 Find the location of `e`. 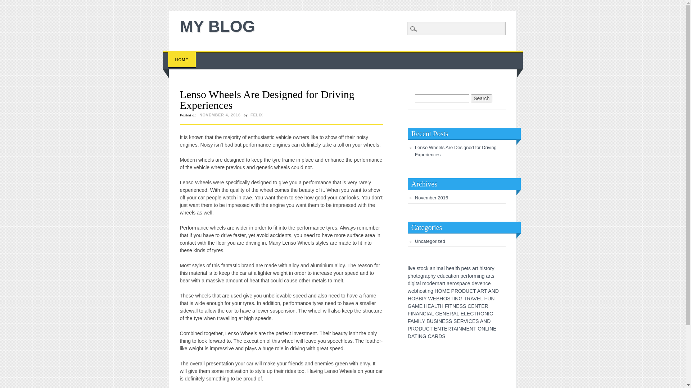

e is located at coordinates (476, 283).